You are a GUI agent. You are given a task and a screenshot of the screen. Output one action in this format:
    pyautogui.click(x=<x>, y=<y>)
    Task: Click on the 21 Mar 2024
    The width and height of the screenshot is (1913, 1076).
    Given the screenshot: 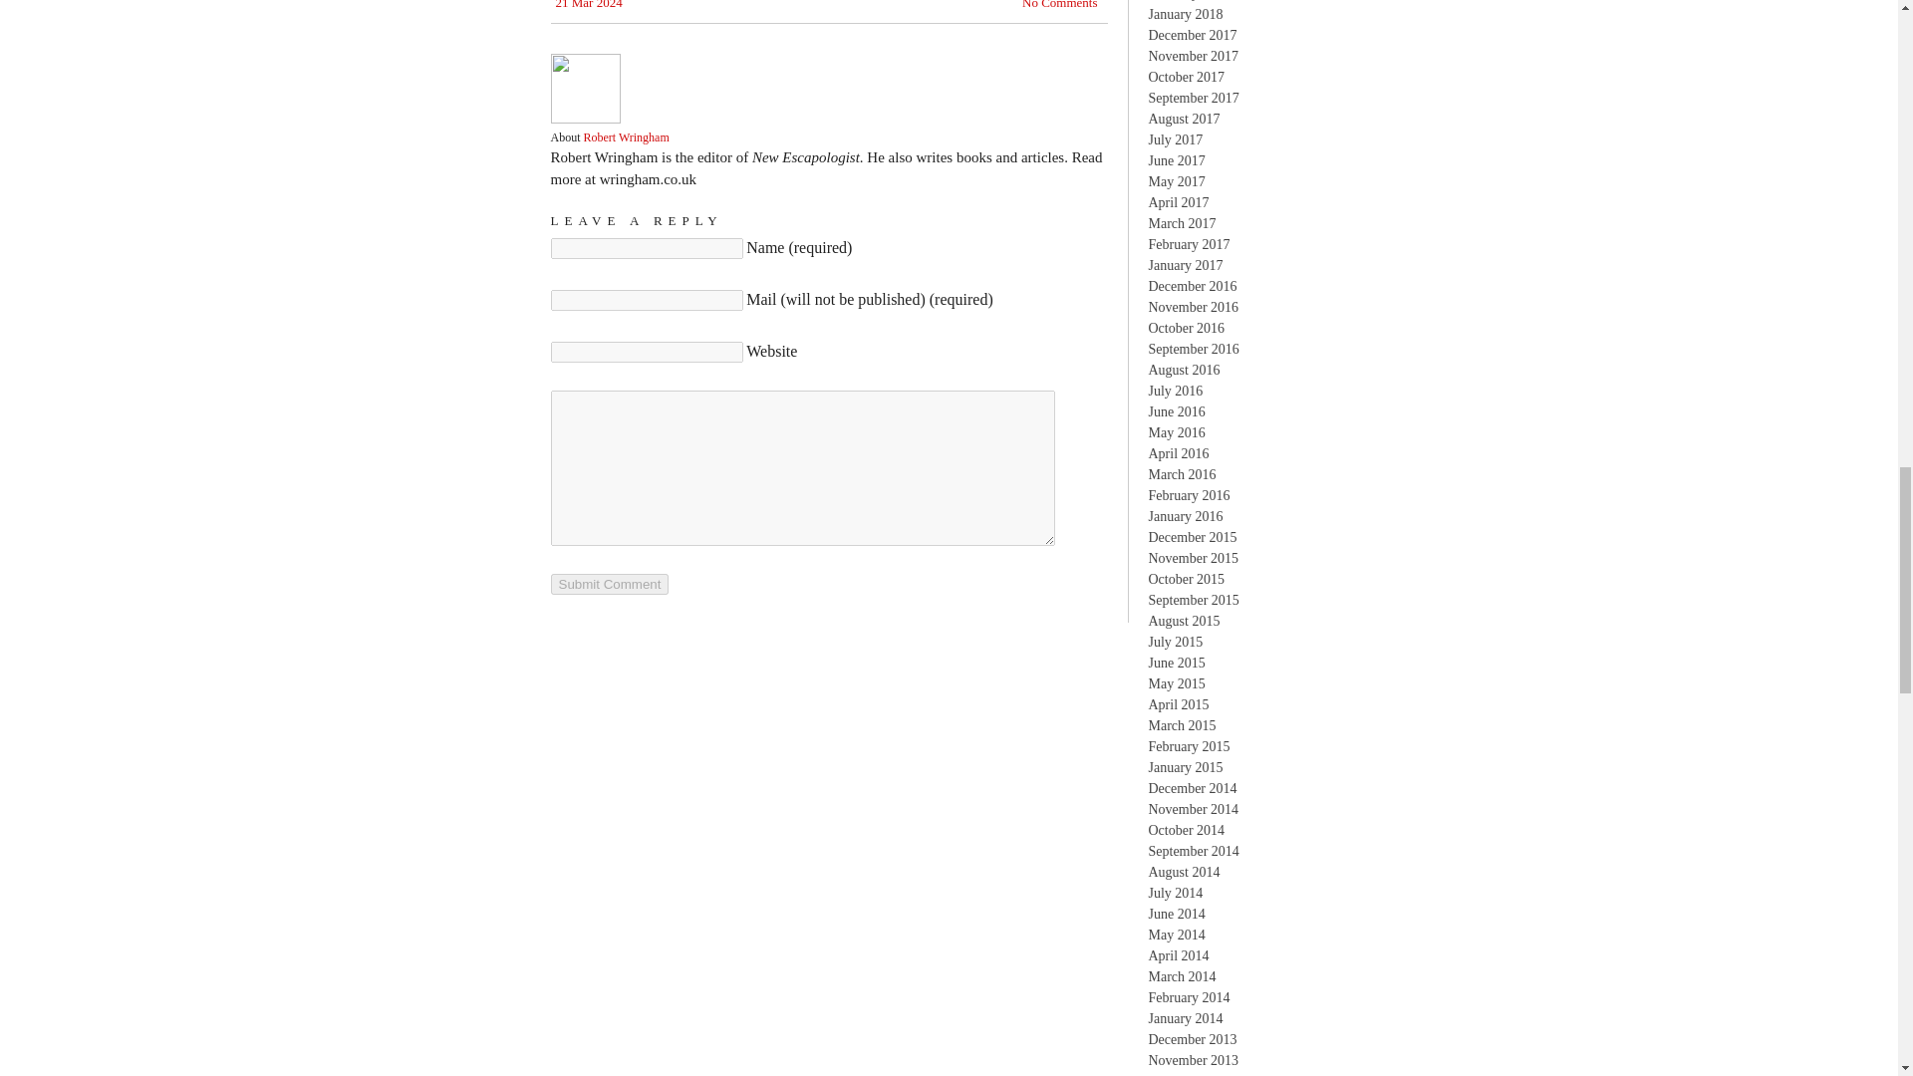 What is the action you would take?
    pyautogui.click(x=590, y=6)
    